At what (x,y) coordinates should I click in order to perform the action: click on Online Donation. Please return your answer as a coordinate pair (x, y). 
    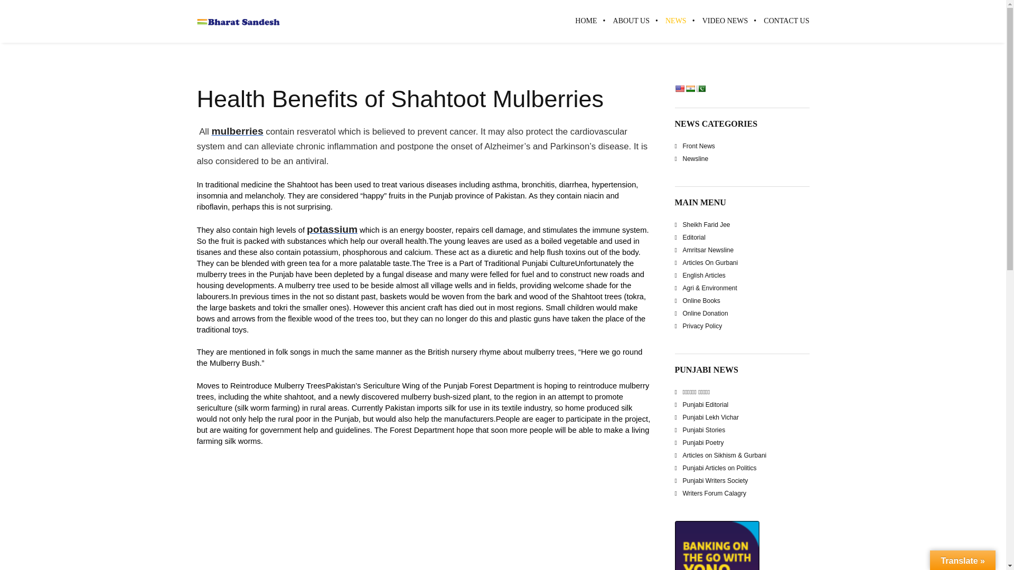
    Looking at the image, I should click on (705, 313).